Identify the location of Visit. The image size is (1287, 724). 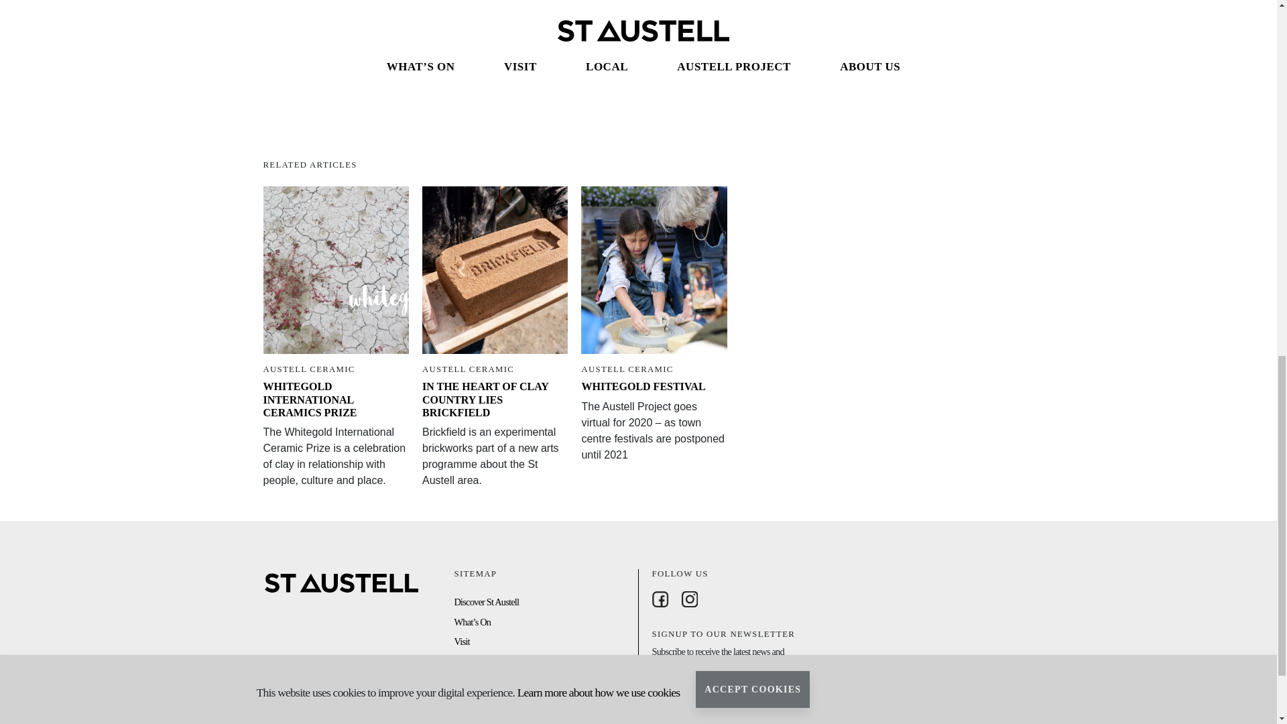
(461, 642).